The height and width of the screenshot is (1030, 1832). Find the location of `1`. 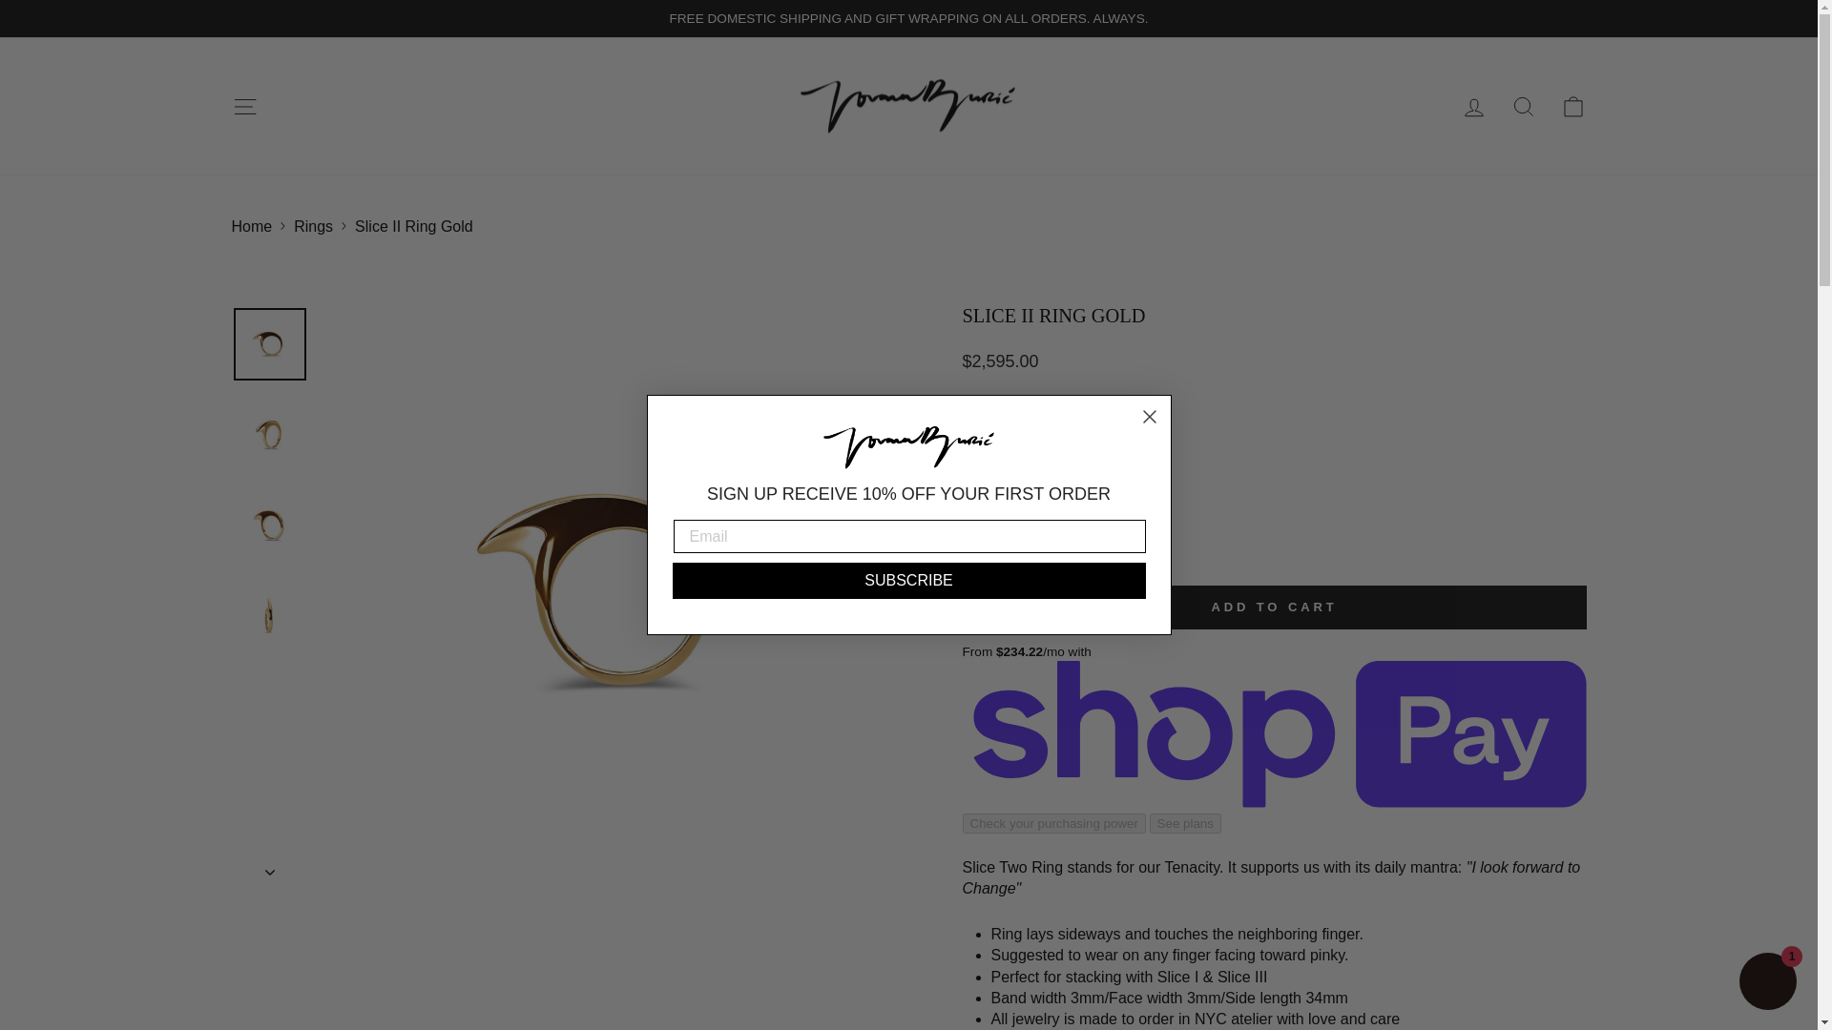

1 is located at coordinates (1000, 544).